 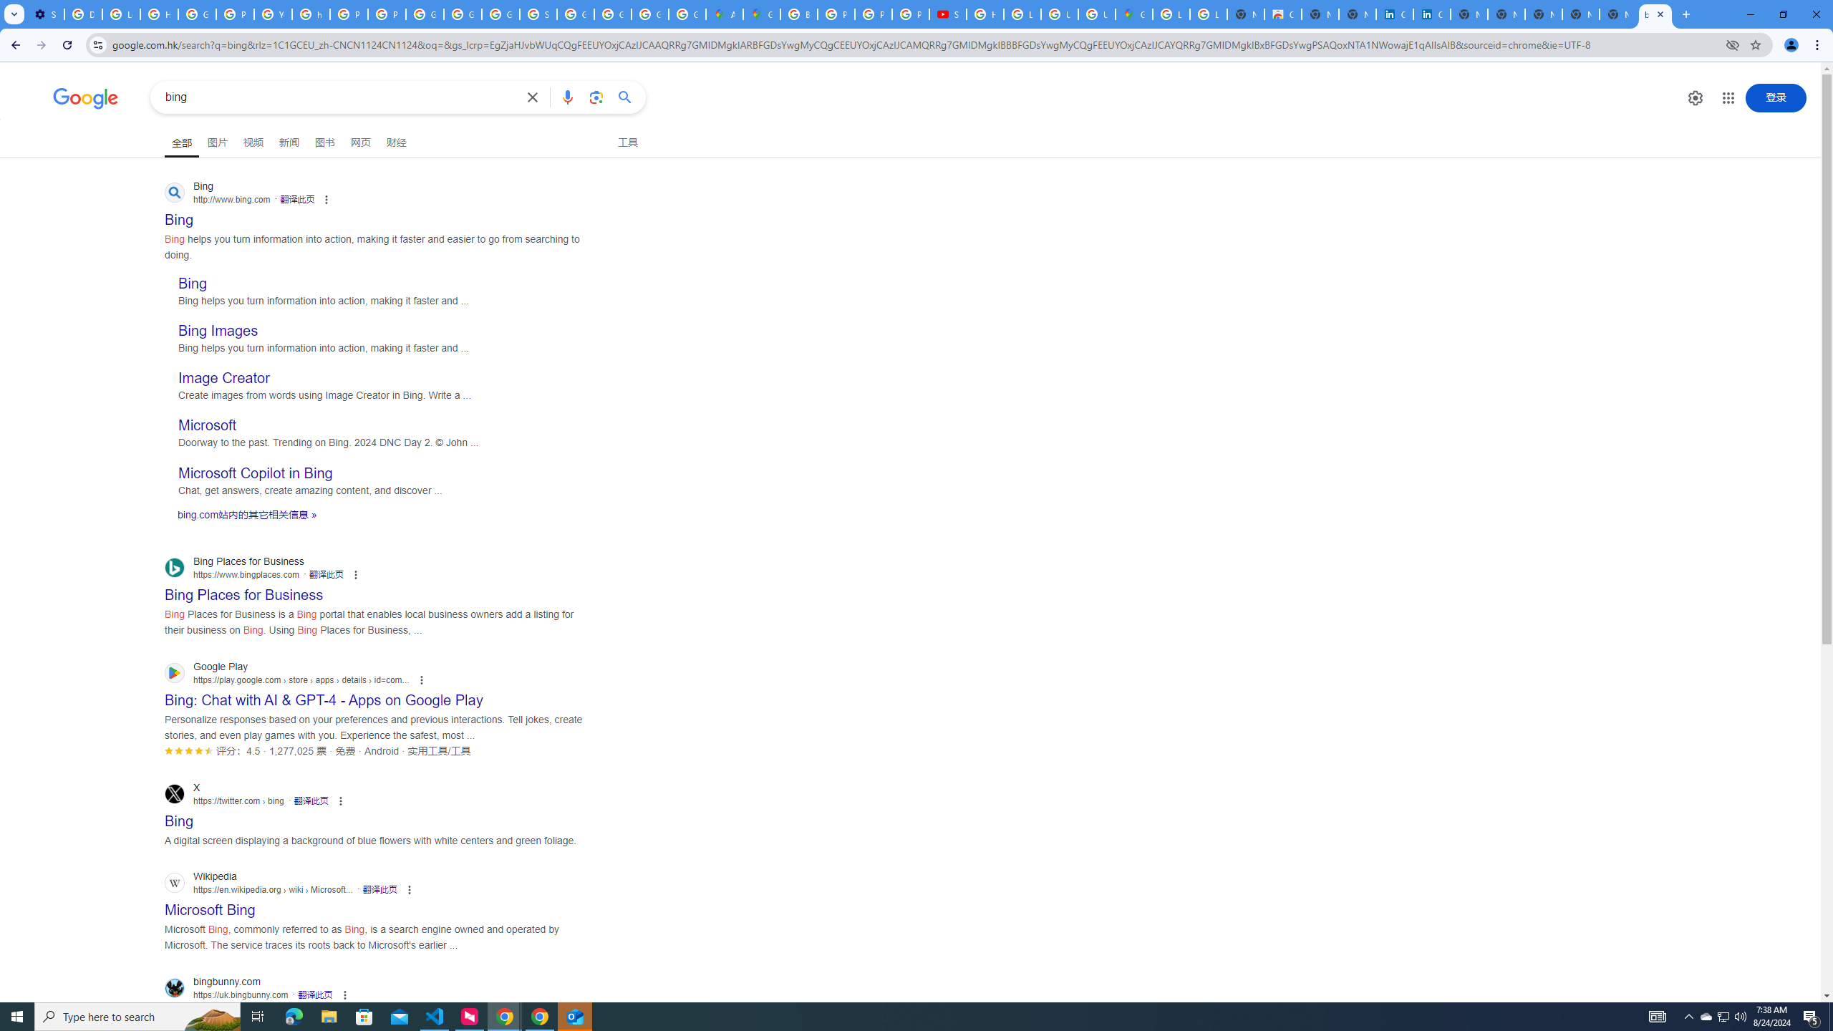 What do you see at coordinates (255, 473) in the screenshot?
I see `Microsoft Copilot in Bing` at bounding box center [255, 473].